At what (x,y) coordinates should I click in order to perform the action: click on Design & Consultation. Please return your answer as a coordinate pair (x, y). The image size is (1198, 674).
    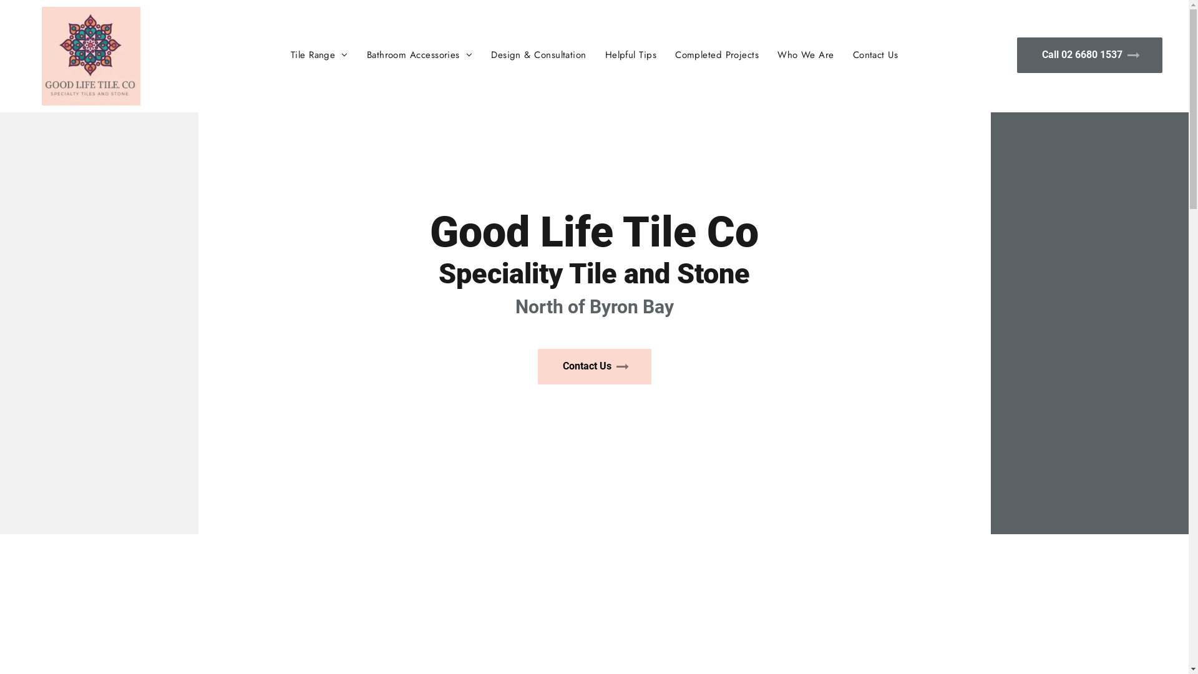
    Looking at the image, I should click on (538, 55).